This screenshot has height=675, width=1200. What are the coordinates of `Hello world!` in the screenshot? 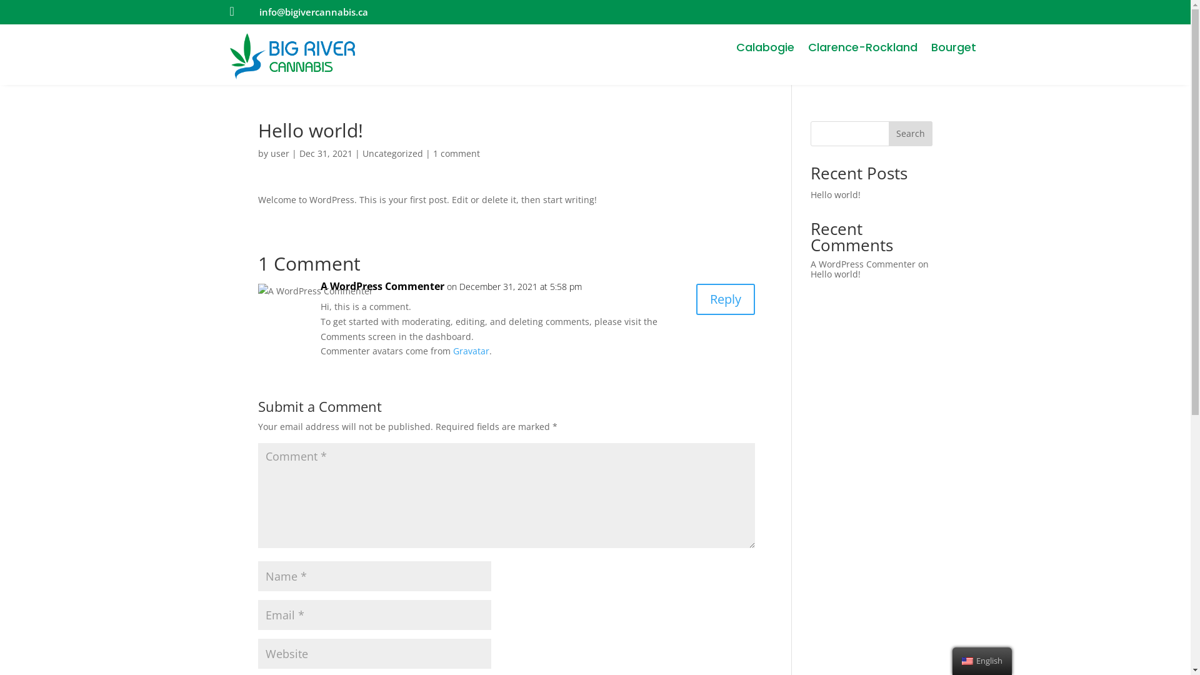 It's located at (836, 195).